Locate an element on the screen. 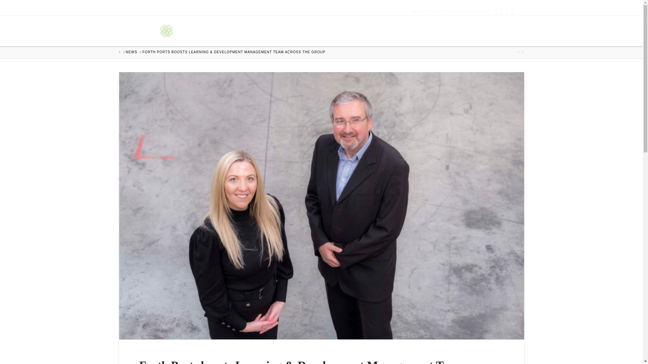 This screenshot has height=364, width=648. You Are Here is located at coordinates (234, 52).